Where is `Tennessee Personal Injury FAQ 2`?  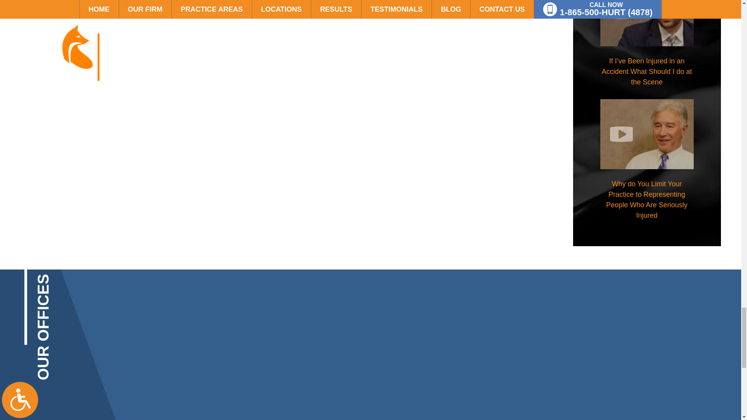
Tennessee Personal Injury FAQ 2 is located at coordinates (646, 23).